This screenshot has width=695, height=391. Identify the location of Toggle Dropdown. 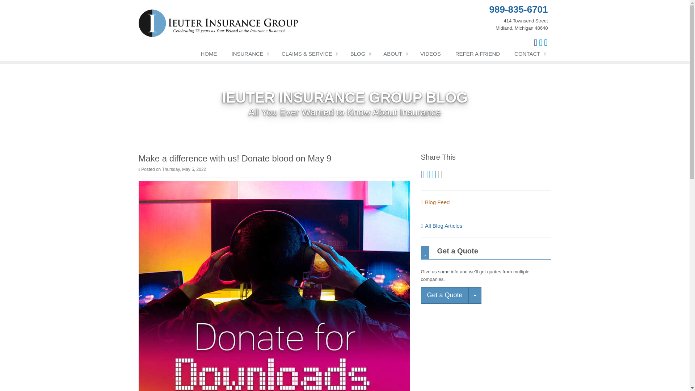
(475, 295).